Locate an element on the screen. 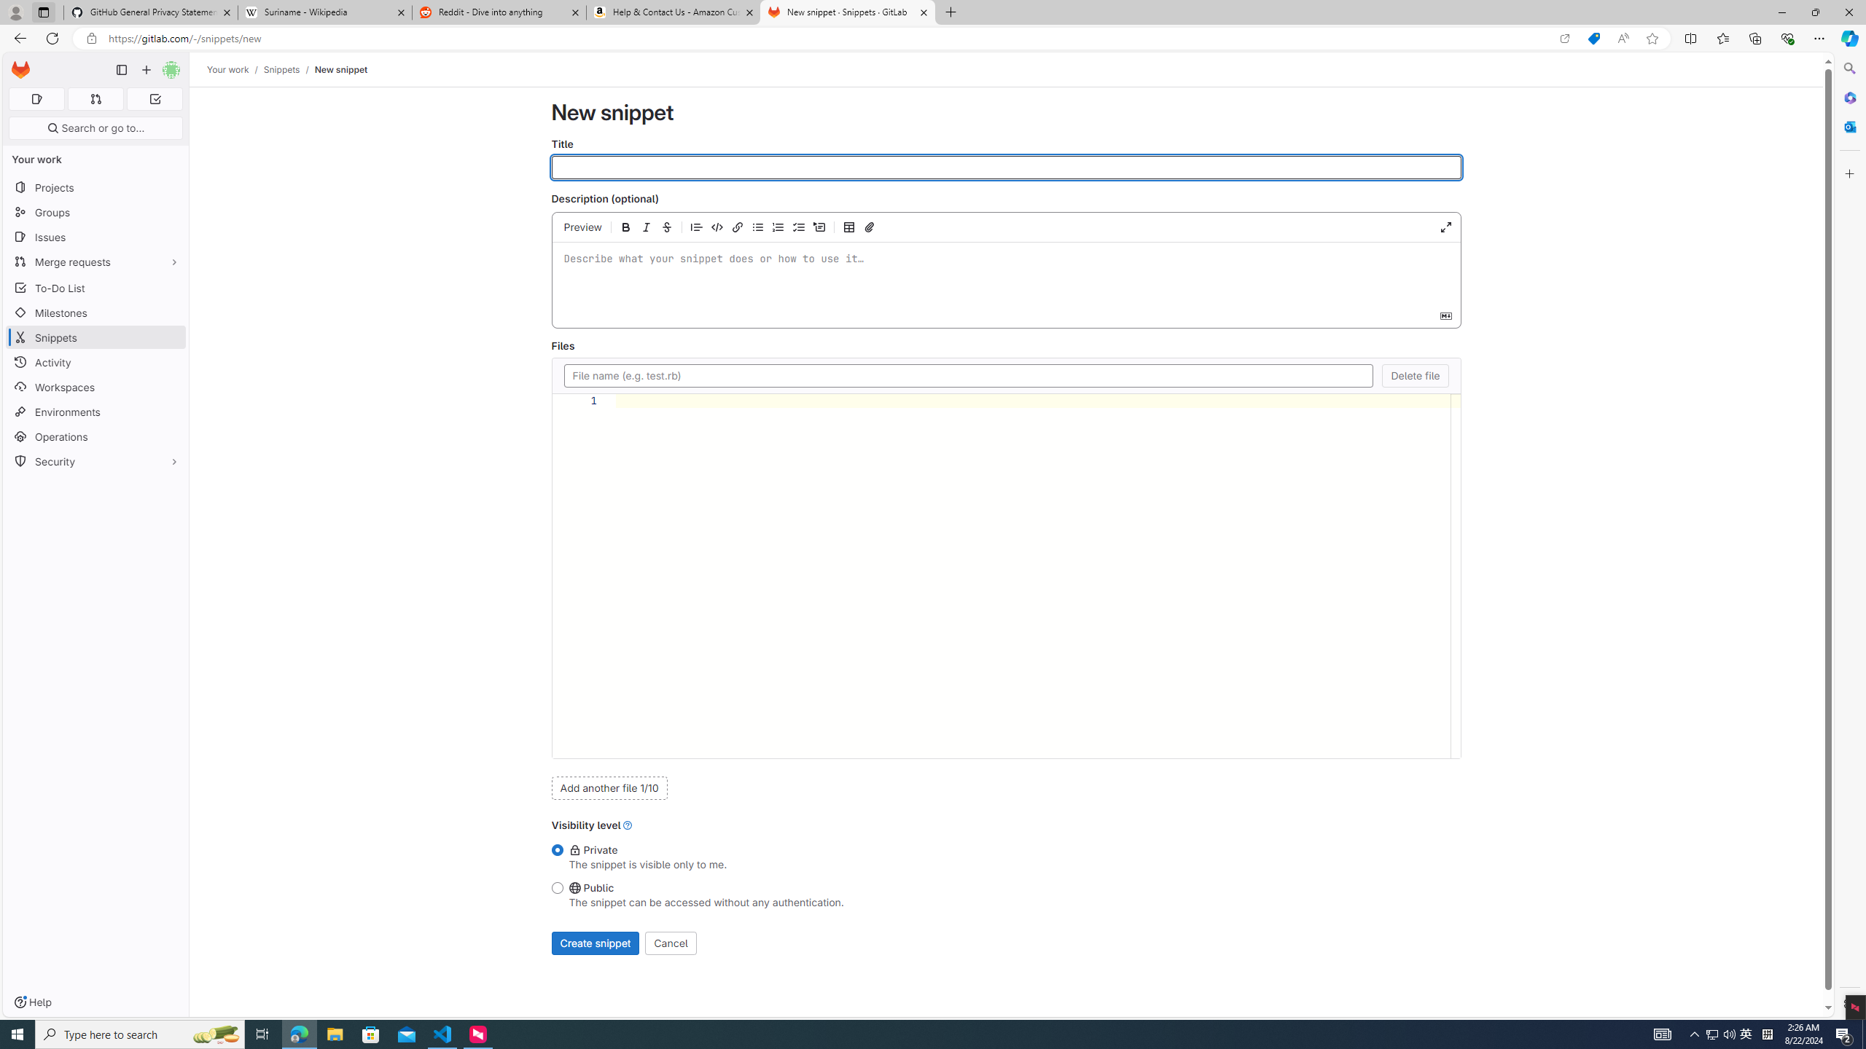 The width and height of the screenshot is (1866, 1049). Homepage is located at coordinates (21, 70).